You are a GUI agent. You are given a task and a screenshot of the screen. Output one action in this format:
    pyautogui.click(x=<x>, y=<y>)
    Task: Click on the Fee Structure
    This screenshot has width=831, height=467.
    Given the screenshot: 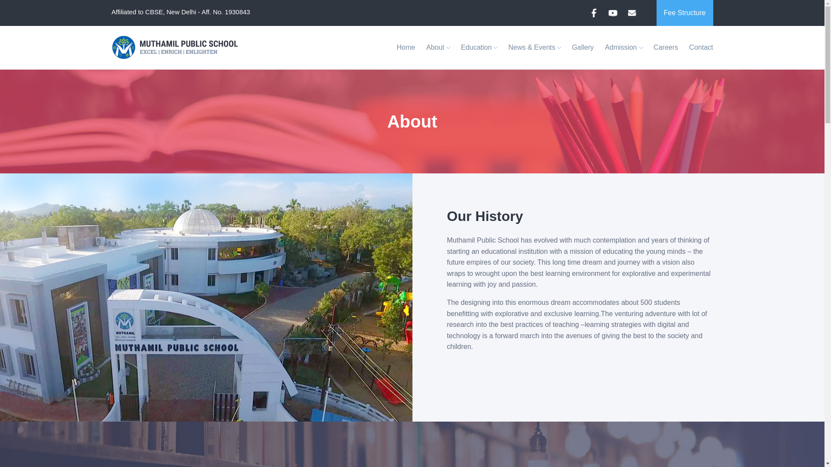 What is the action you would take?
    pyautogui.click(x=685, y=13)
    